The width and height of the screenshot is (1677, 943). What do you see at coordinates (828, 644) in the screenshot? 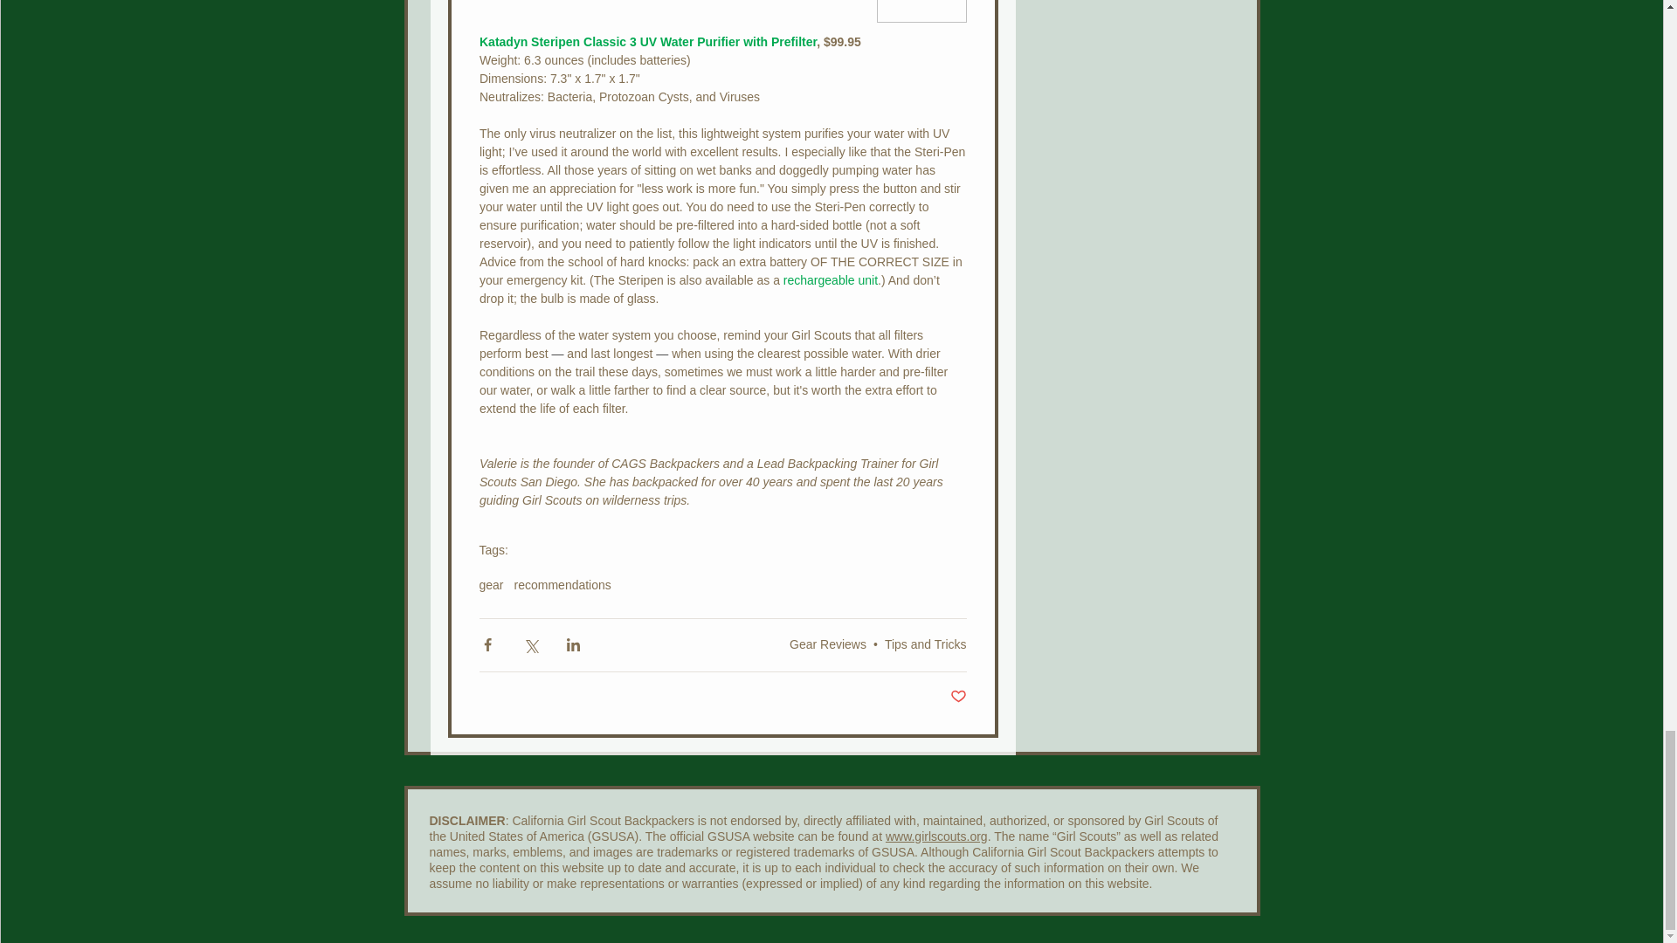
I see `Gear Reviews` at bounding box center [828, 644].